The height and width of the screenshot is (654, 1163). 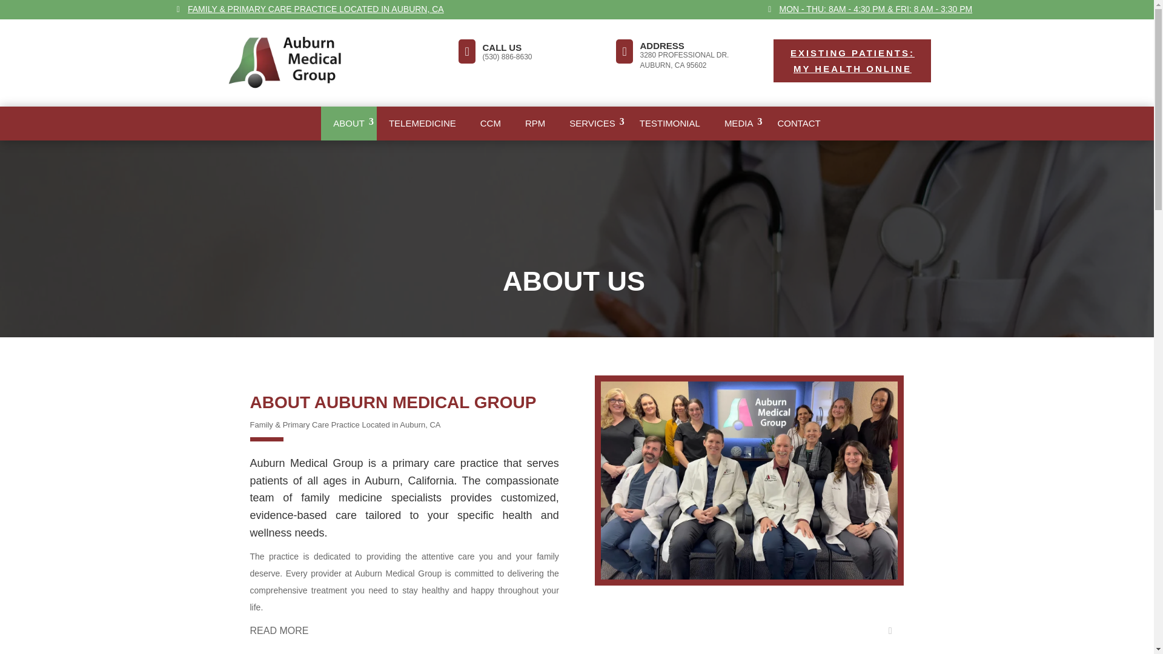 What do you see at coordinates (852, 61) in the screenshot?
I see `EXISTING PATIENTS: MY HEALTH ONLINE` at bounding box center [852, 61].